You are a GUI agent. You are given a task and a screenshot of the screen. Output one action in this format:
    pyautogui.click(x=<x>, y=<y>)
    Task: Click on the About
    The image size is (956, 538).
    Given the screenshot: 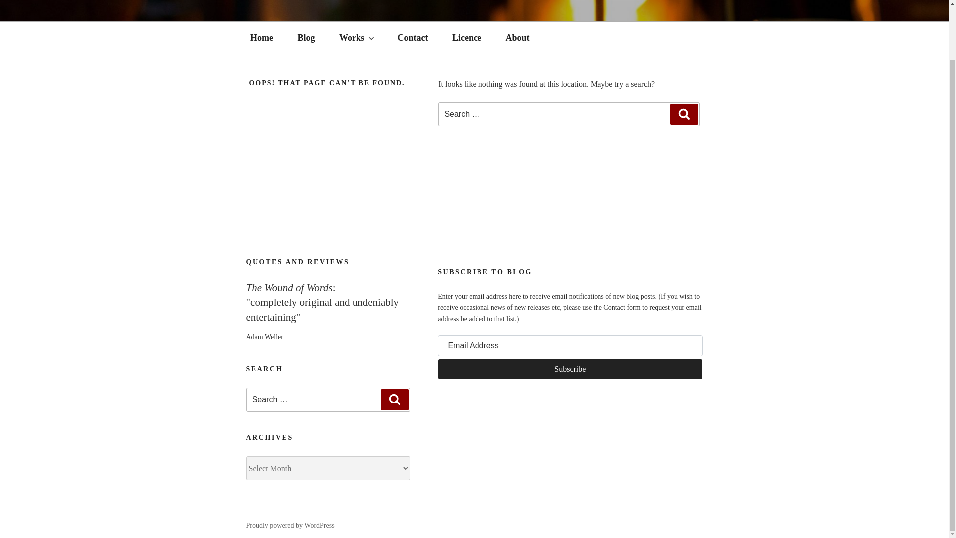 What is the action you would take?
    pyautogui.click(x=517, y=38)
    